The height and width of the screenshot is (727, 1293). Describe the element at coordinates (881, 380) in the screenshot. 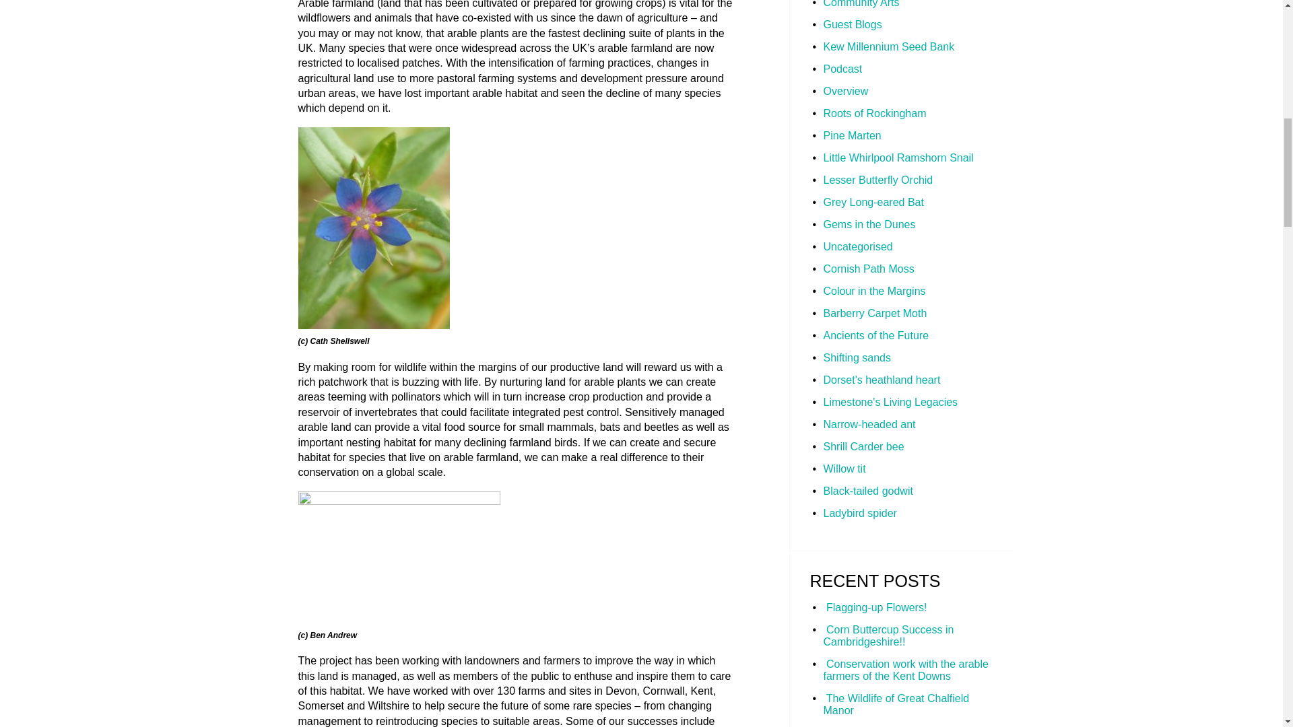

I see `Dorset's heathland heart` at that location.